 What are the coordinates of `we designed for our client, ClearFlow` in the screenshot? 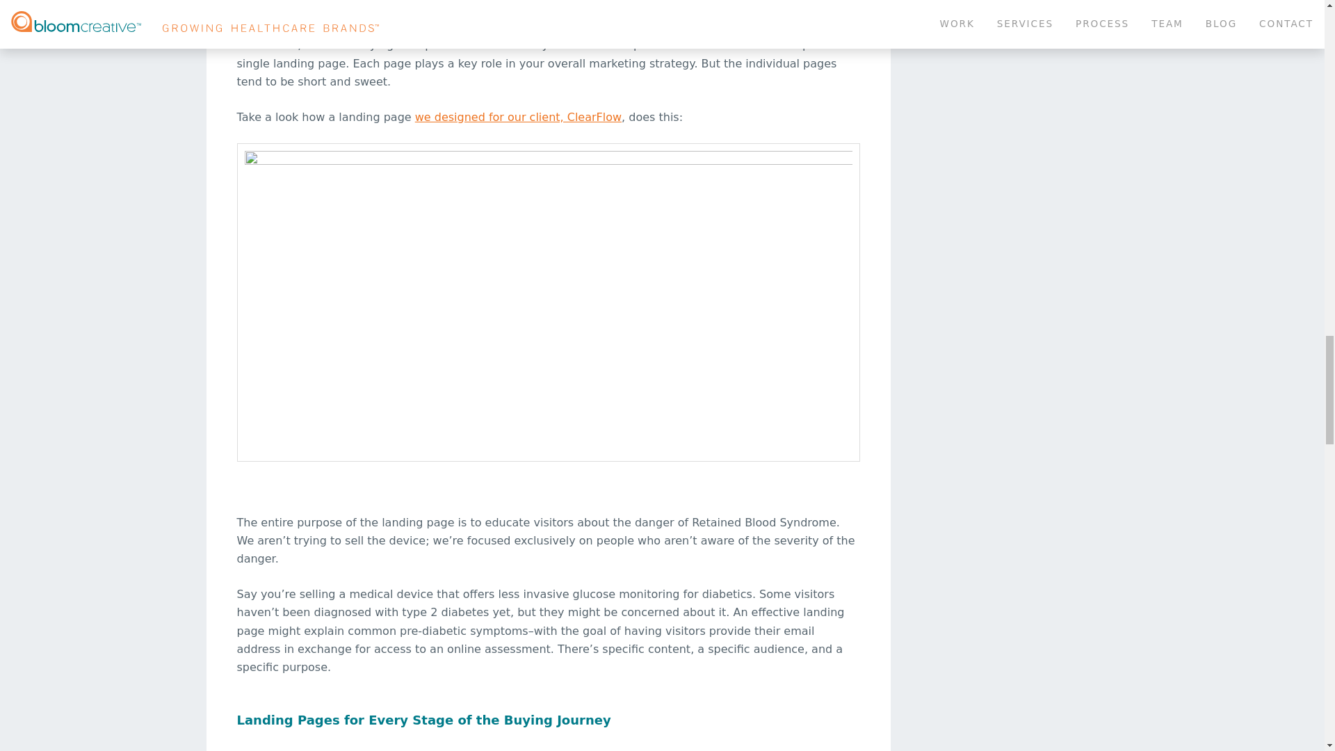 It's located at (519, 117).